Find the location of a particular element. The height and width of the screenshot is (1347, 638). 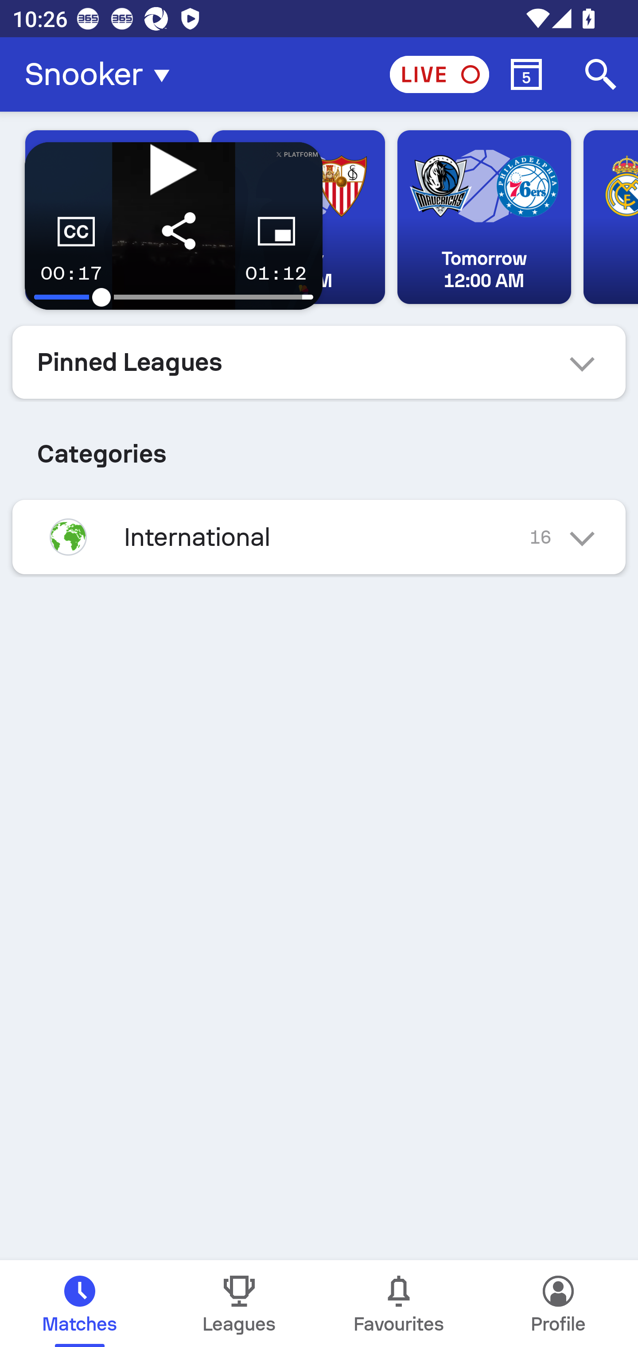

Tomorrow
12:00 AM is located at coordinates (484, 217).